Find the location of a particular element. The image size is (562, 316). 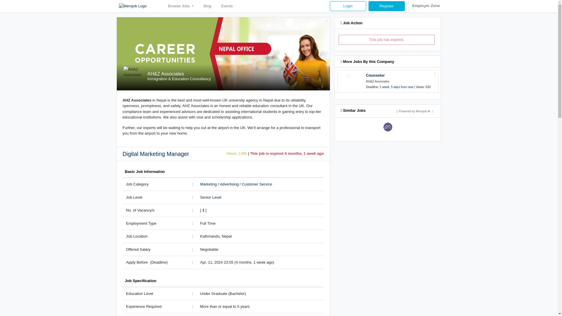

Login is located at coordinates (348, 6).